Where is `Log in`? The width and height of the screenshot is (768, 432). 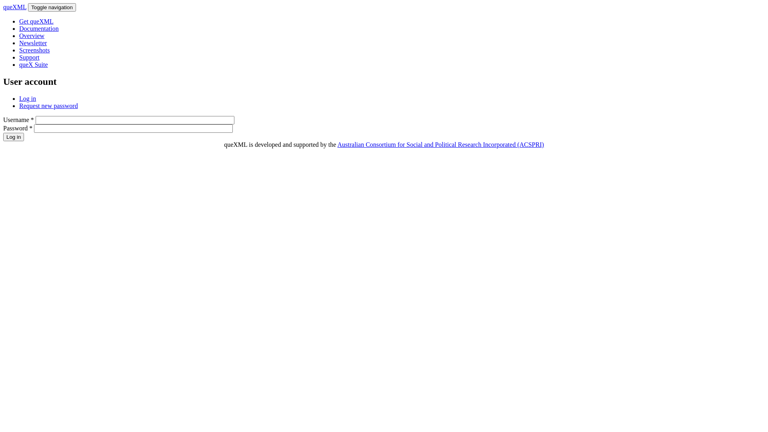
Log in is located at coordinates (14, 137).